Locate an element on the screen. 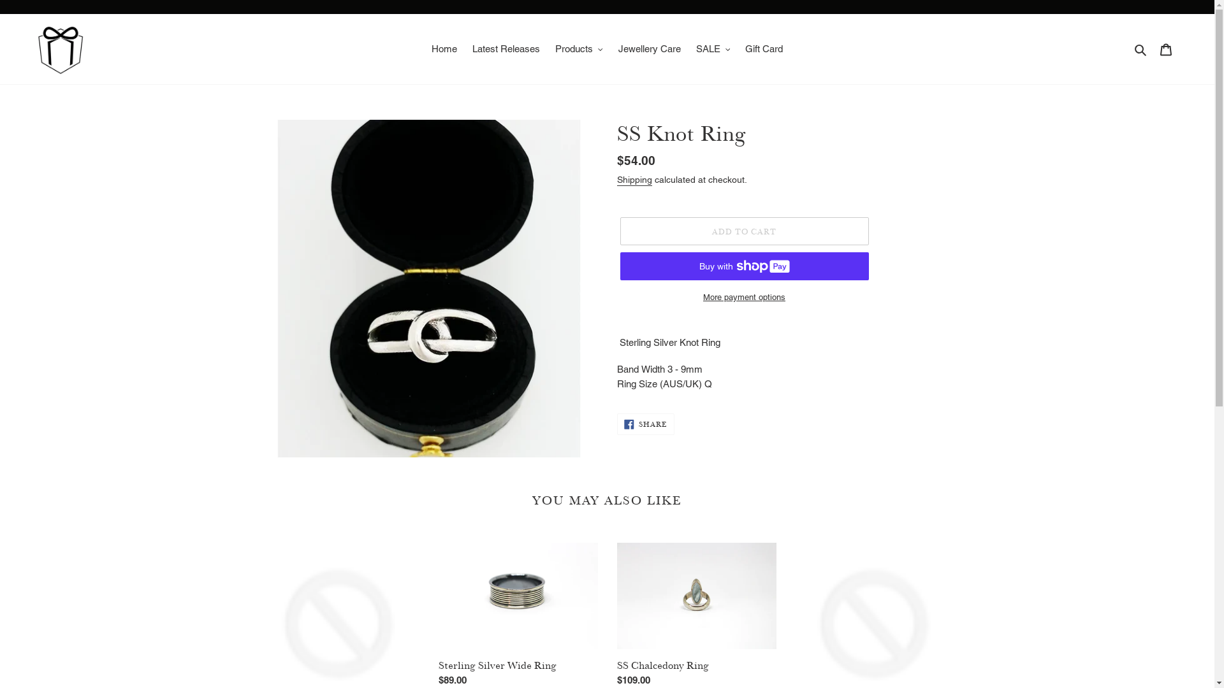 The height and width of the screenshot is (688, 1224). Search is located at coordinates (1141, 50).